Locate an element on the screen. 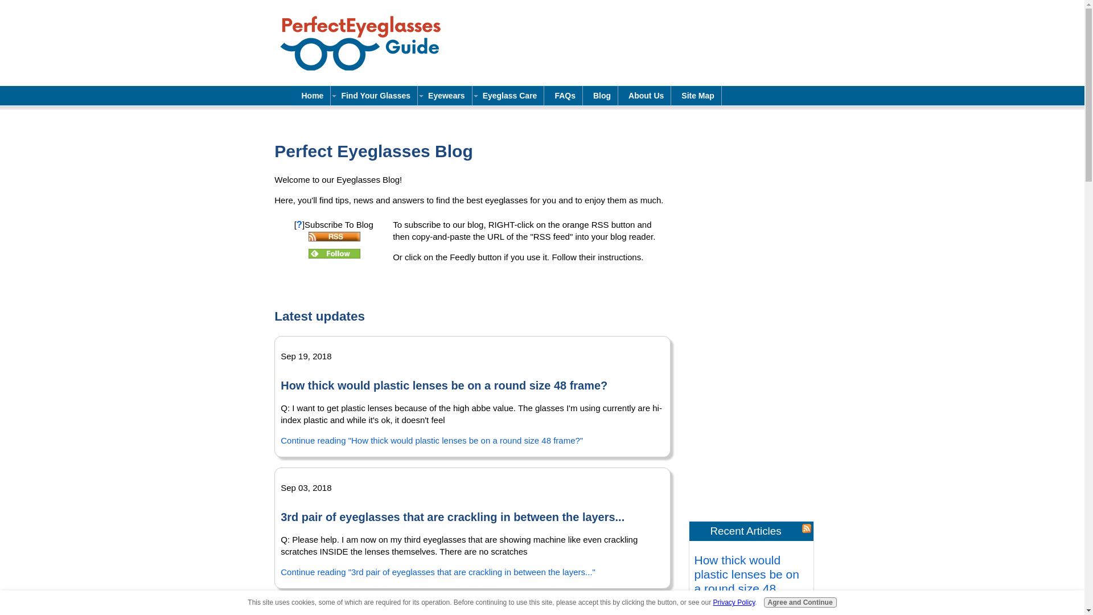 The height and width of the screenshot is (615, 1093). About Us is located at coordinates (644, 96).